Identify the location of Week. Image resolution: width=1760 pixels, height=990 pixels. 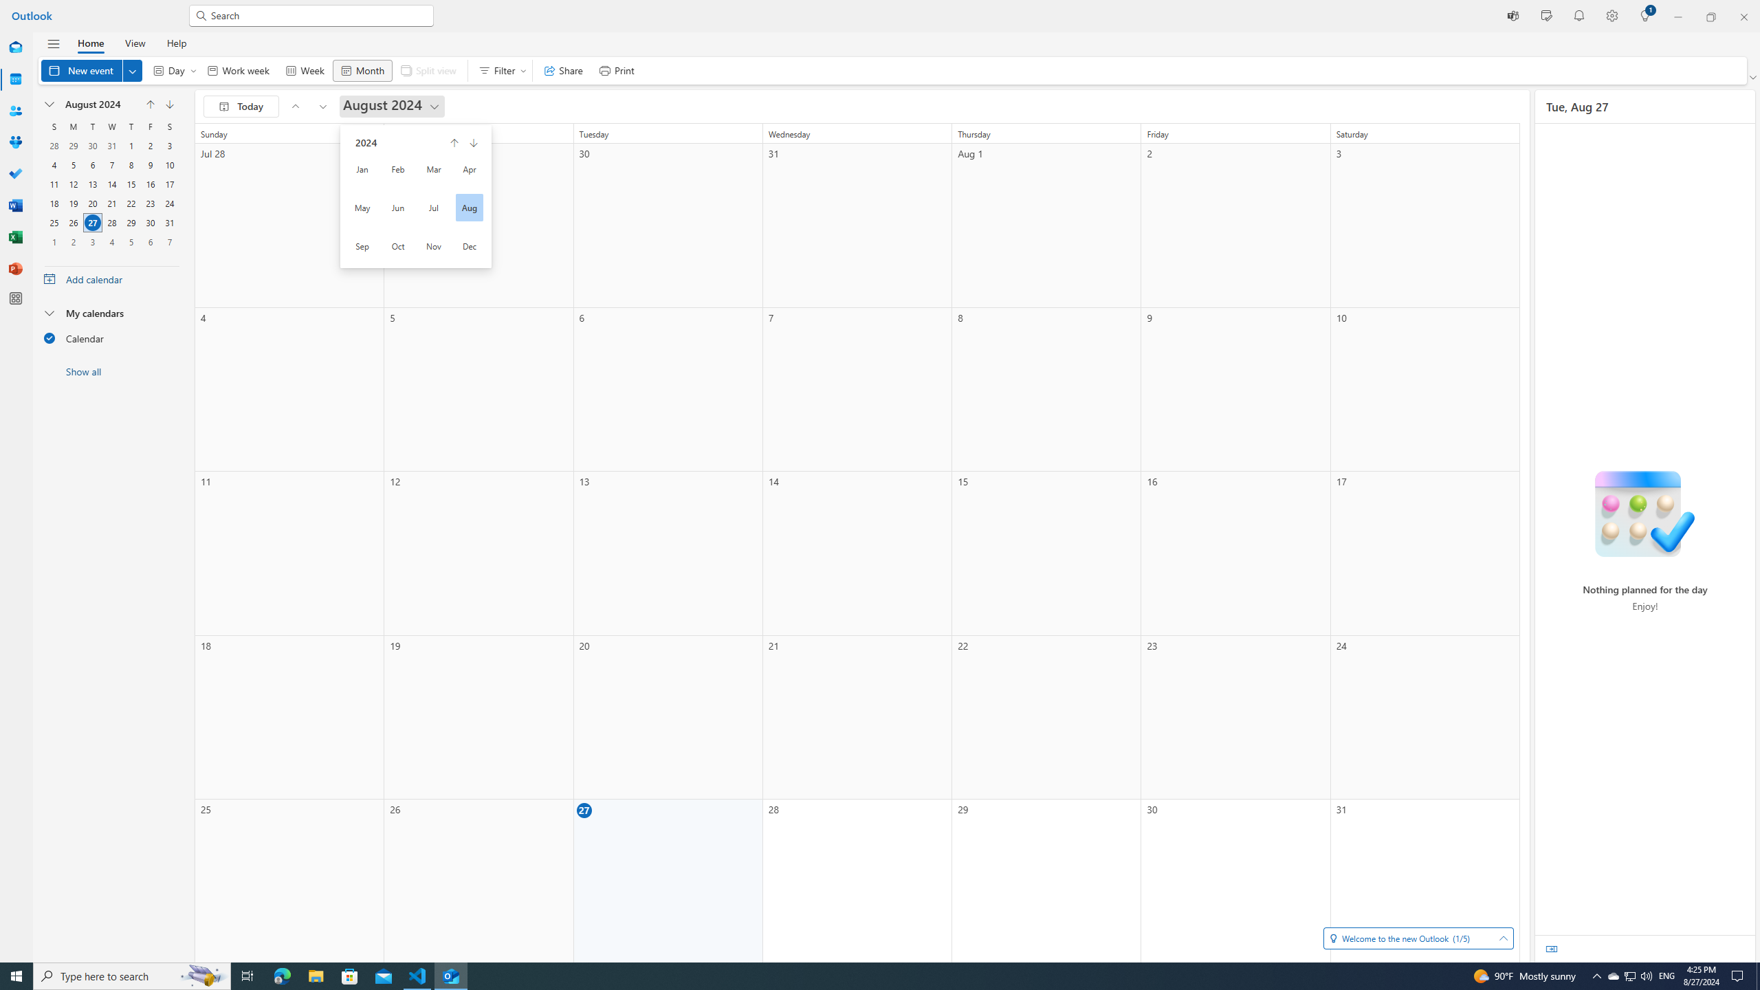
(304, 70).